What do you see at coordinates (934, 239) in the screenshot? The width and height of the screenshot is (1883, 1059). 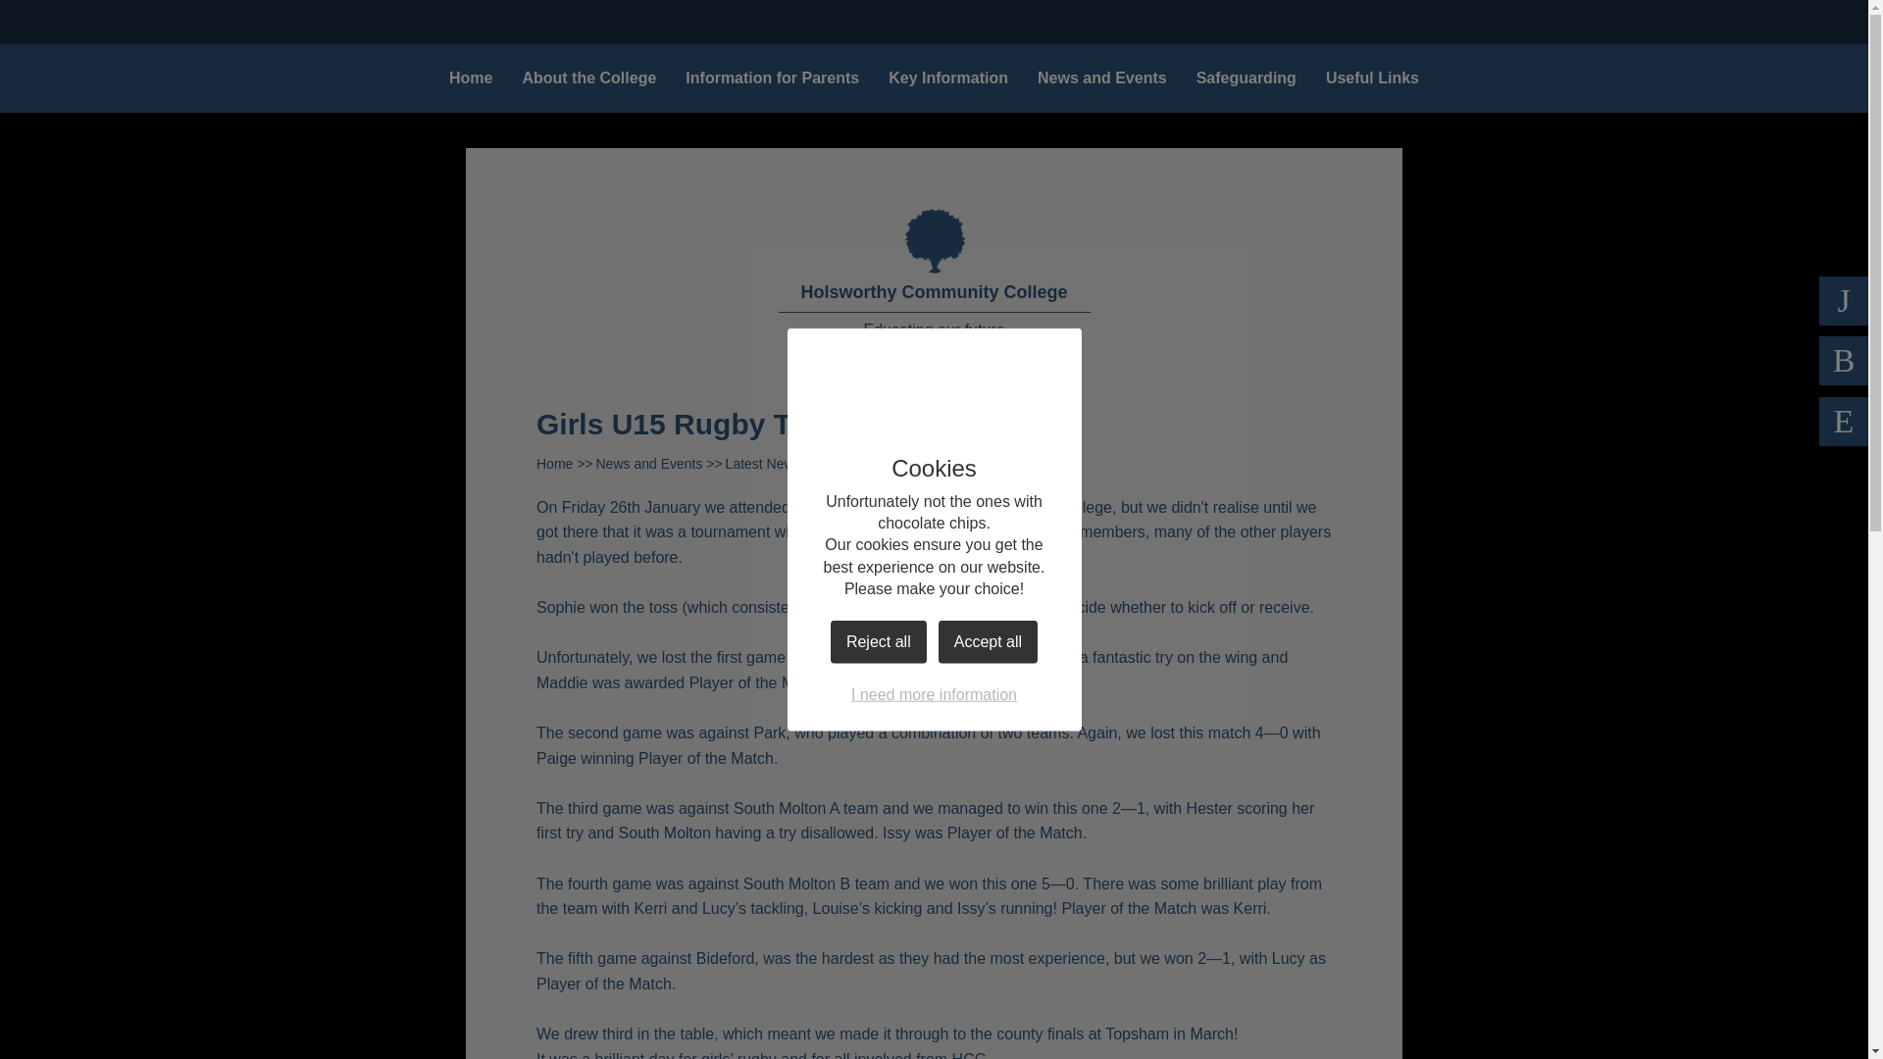 I see `Home Page` at bounding box center [934, 239].